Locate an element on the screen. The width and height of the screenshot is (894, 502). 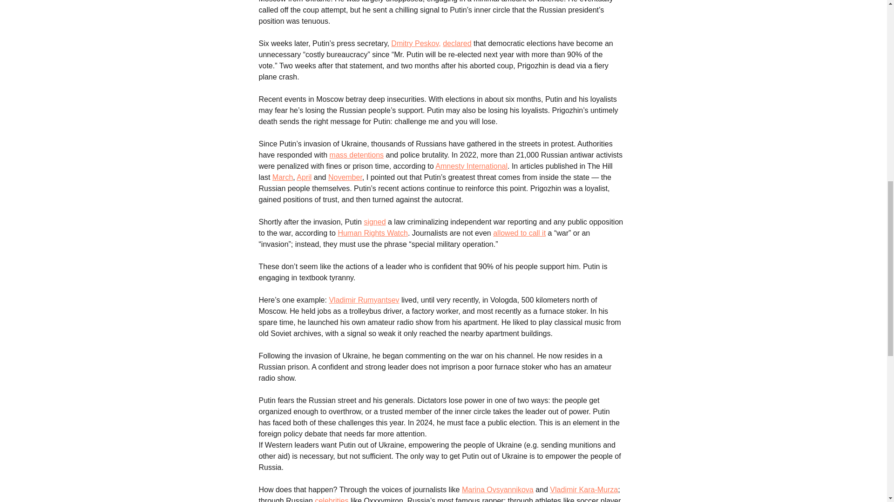
Amnesty International is located at coordinates (471, 166).